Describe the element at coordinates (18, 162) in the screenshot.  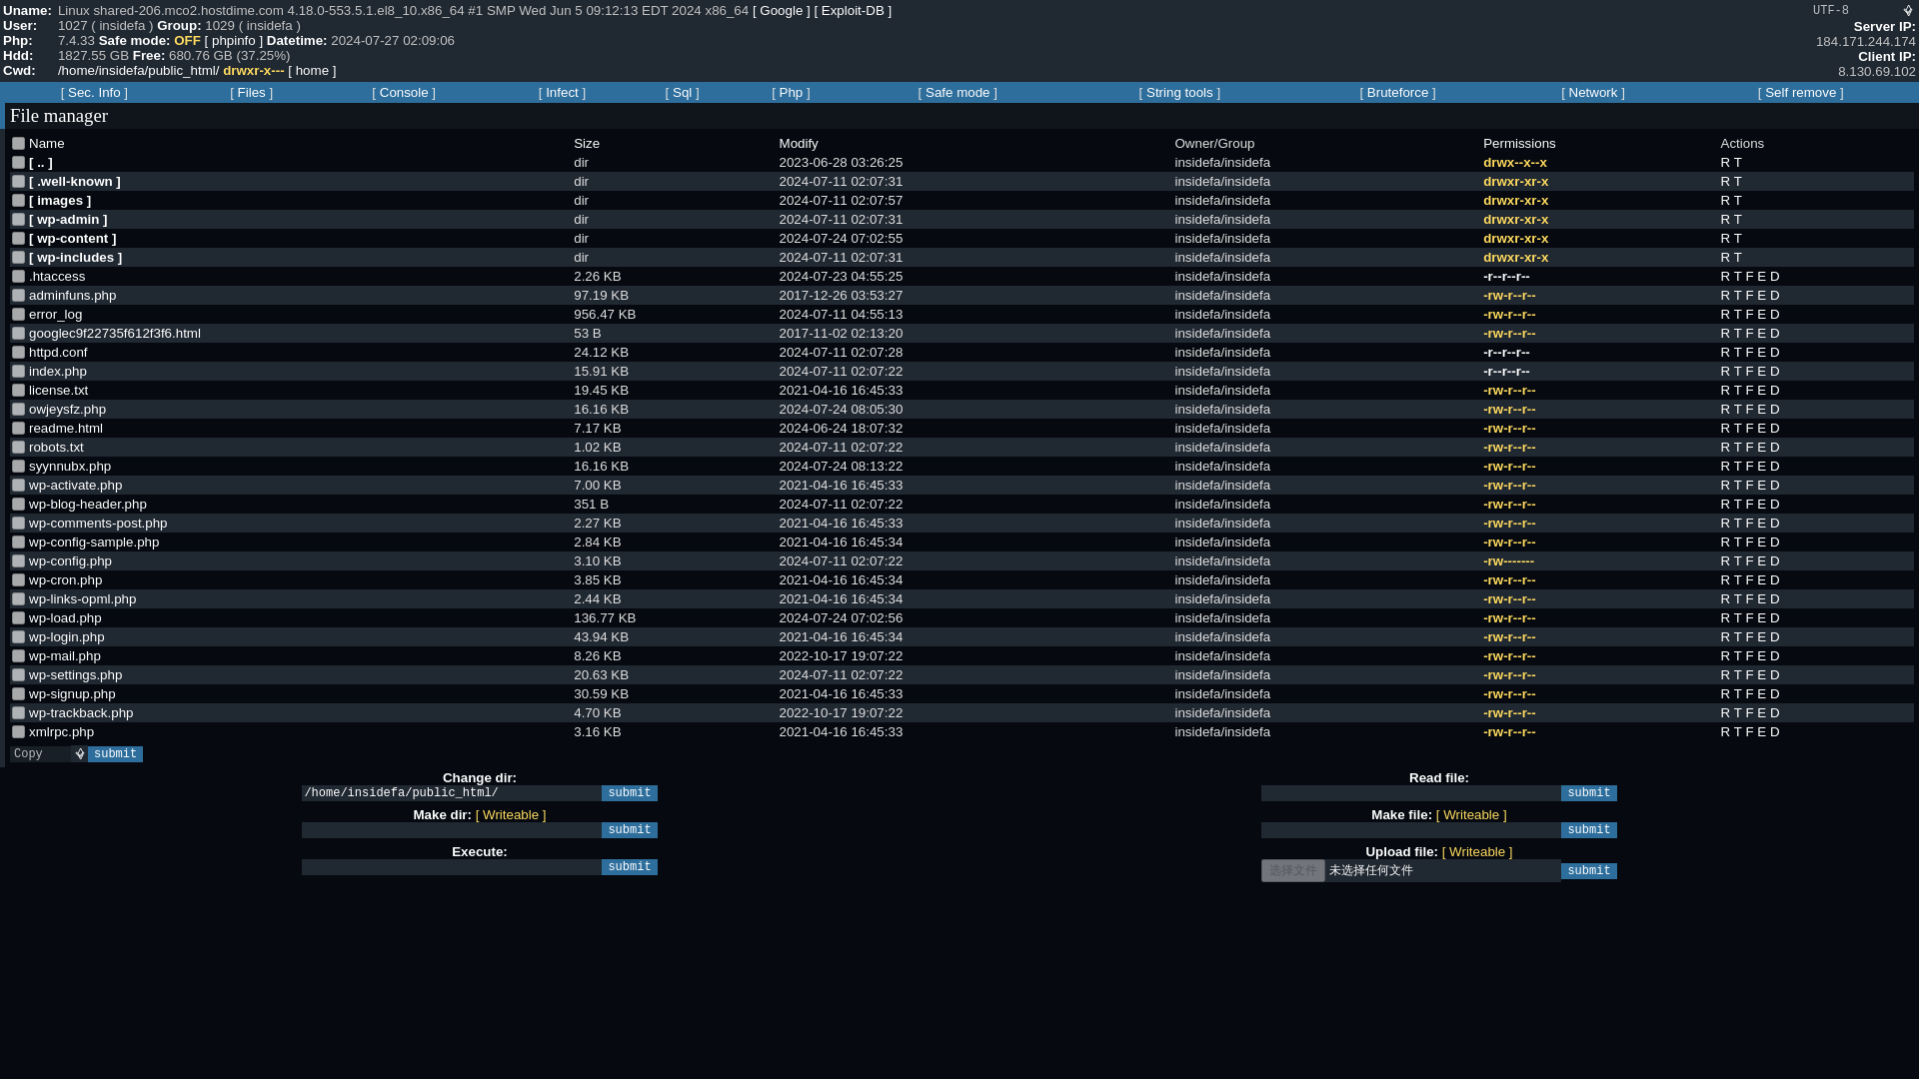
I see `..` at that location.